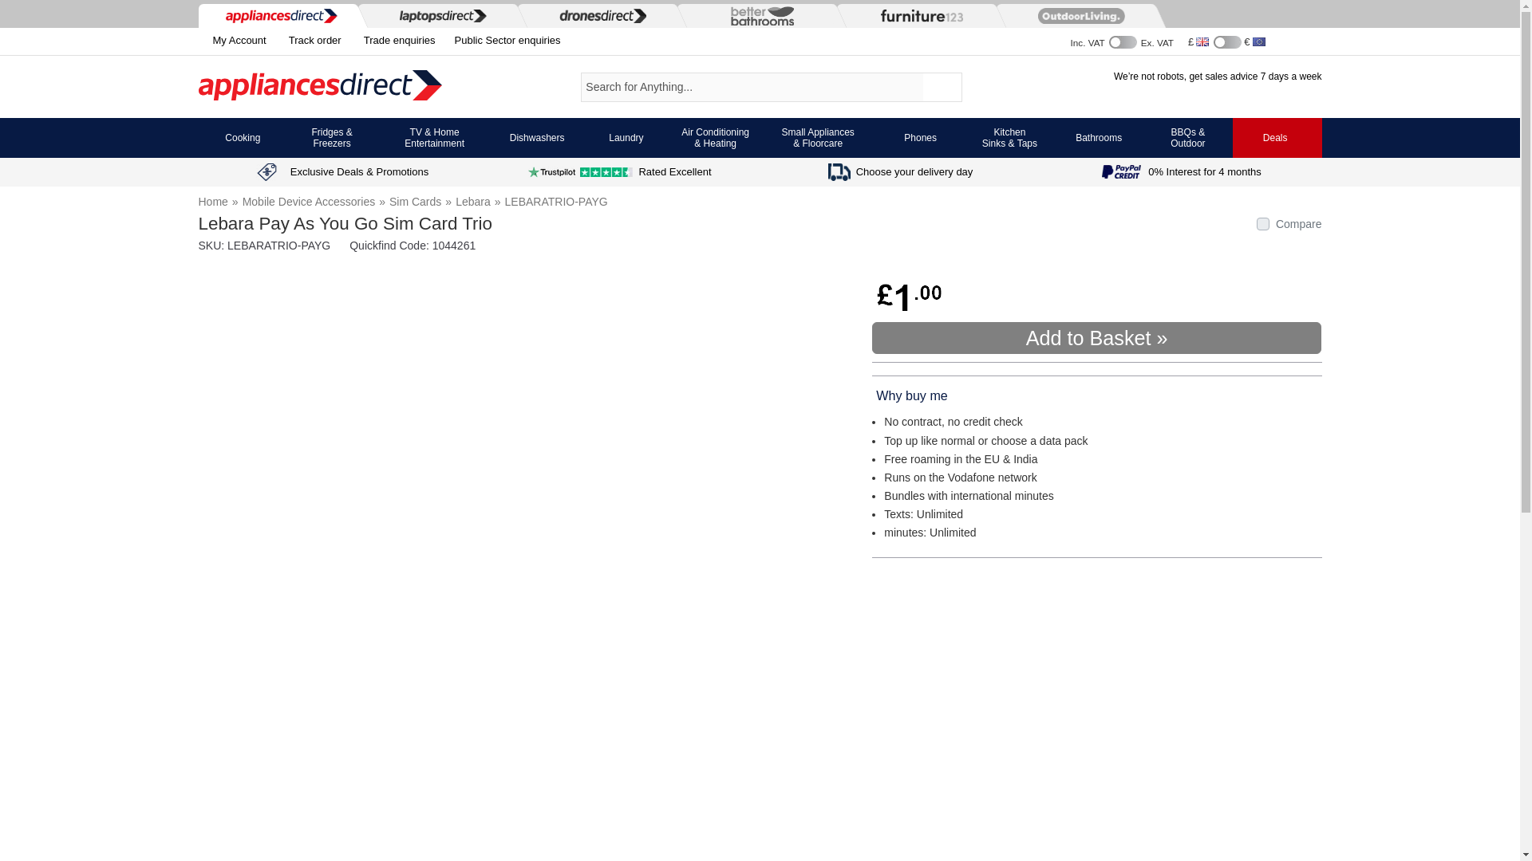 This screenshot has height=861, width=1532. What do you see at coordinates (396, 41) in the screenshot?
I see `Trade Enquiries` at bounding box center [396, 41].